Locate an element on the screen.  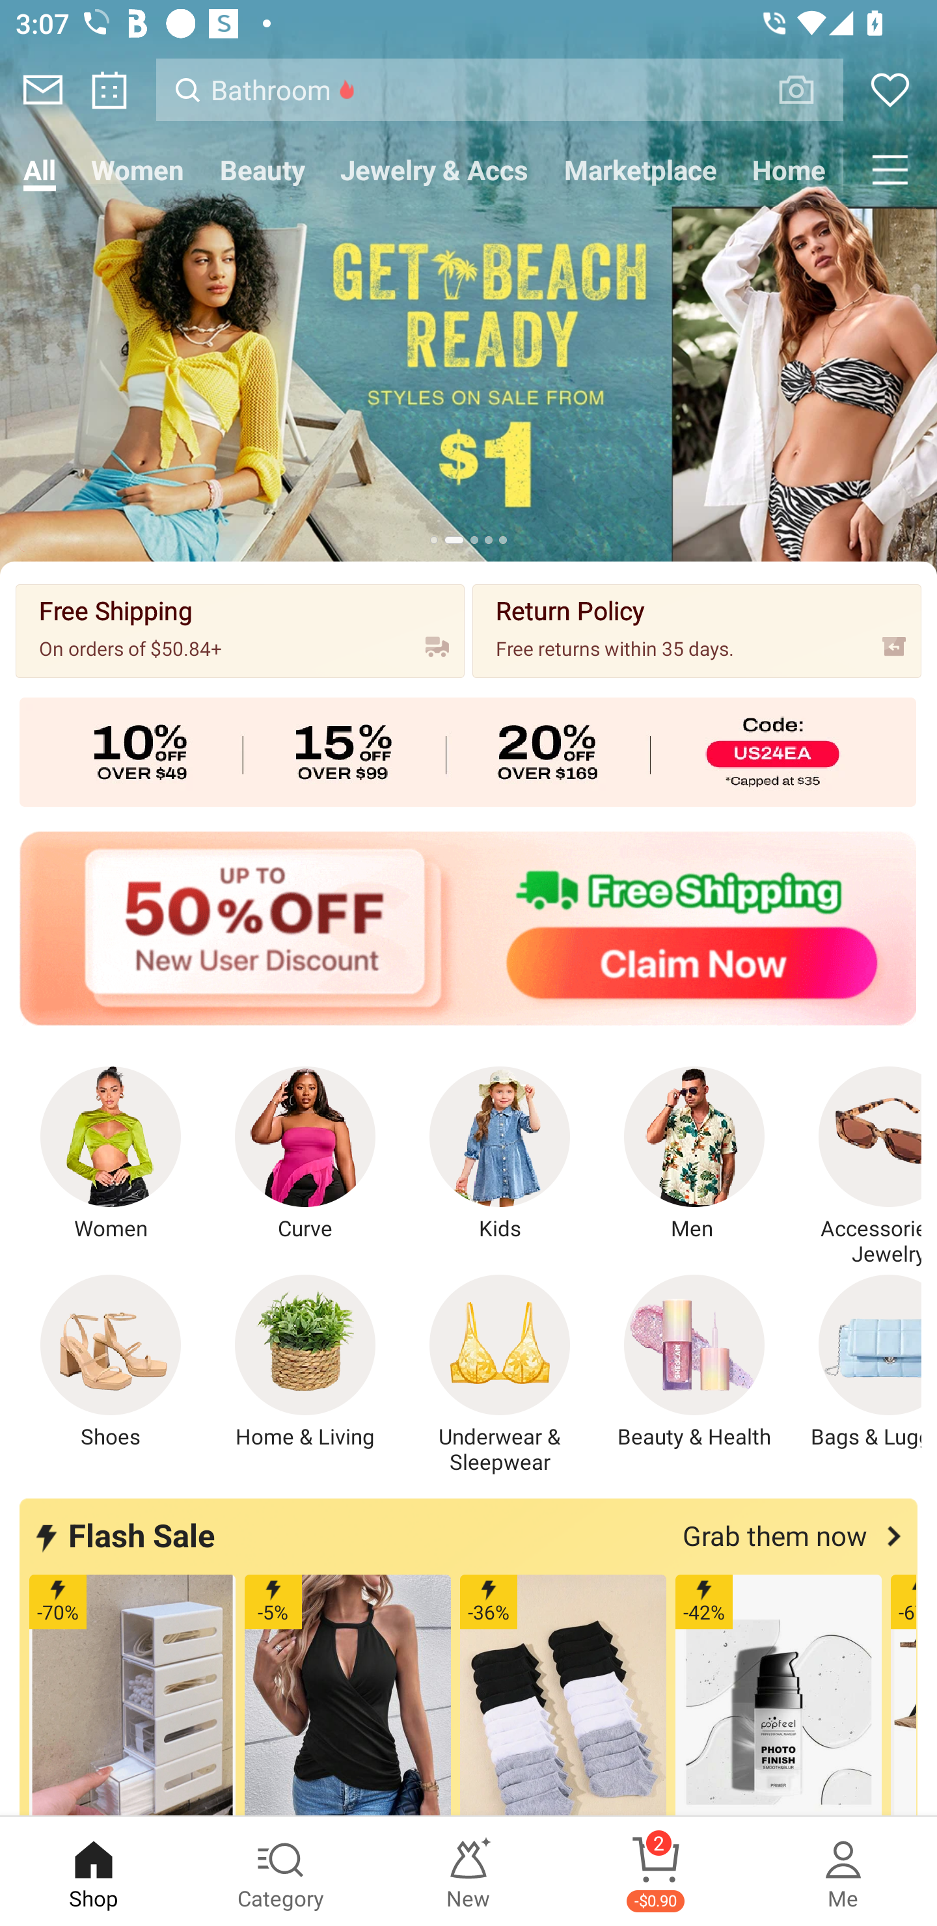
Beauty & Health is located at coordinates (694, 1363).